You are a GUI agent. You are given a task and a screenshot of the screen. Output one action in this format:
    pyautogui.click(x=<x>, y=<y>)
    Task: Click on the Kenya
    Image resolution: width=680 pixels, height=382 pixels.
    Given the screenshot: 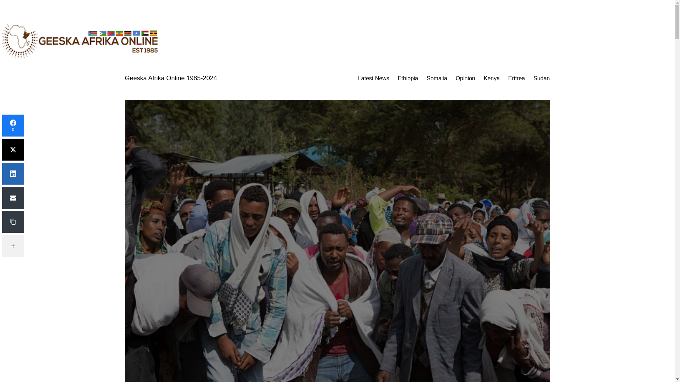 What is the action you would take?
    pyautogui.click(x=492, y=79)
    